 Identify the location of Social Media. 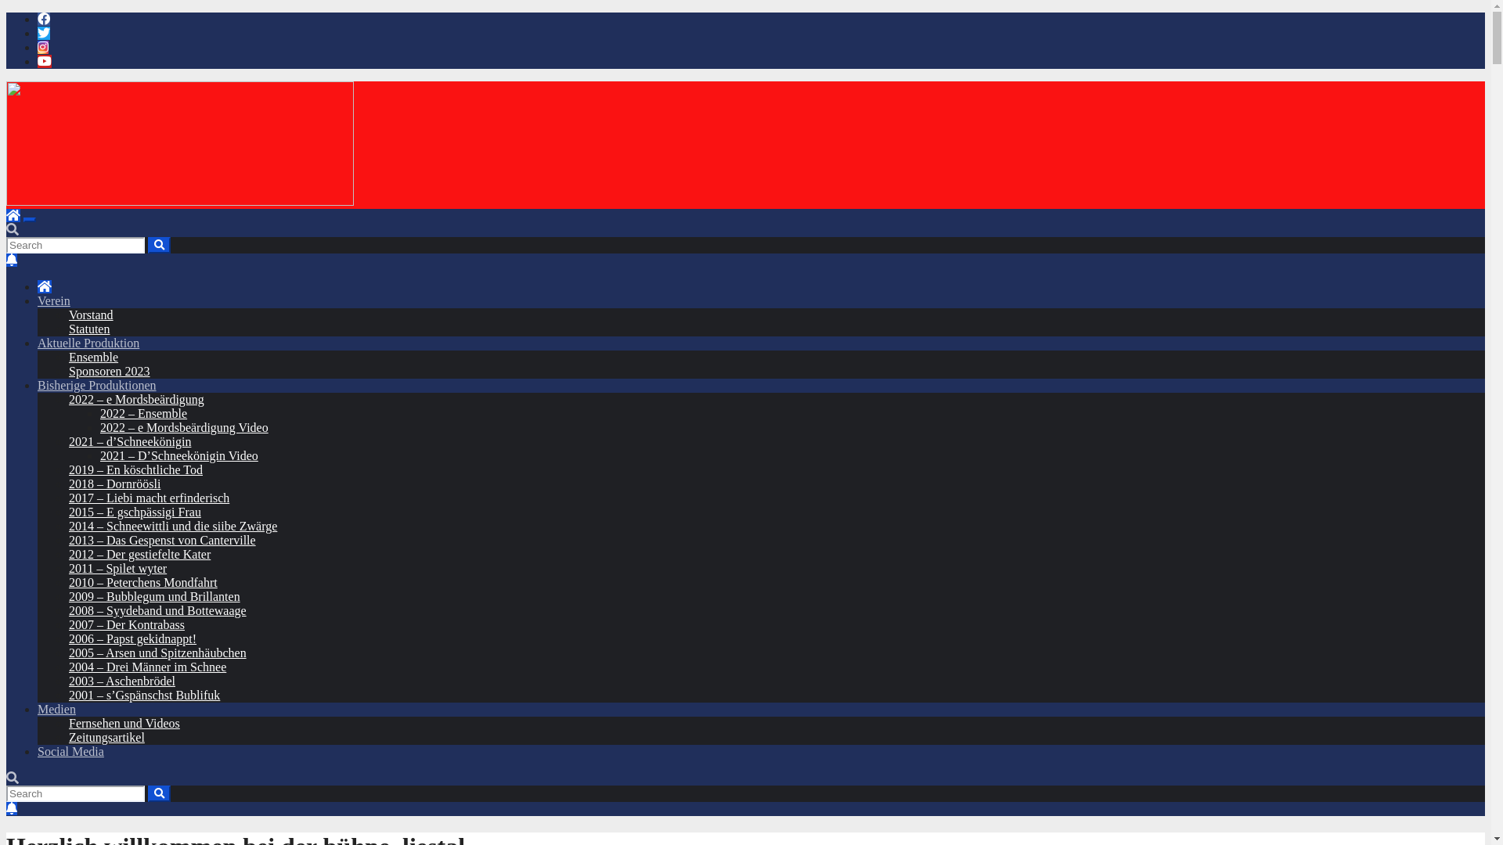
(70, 751).